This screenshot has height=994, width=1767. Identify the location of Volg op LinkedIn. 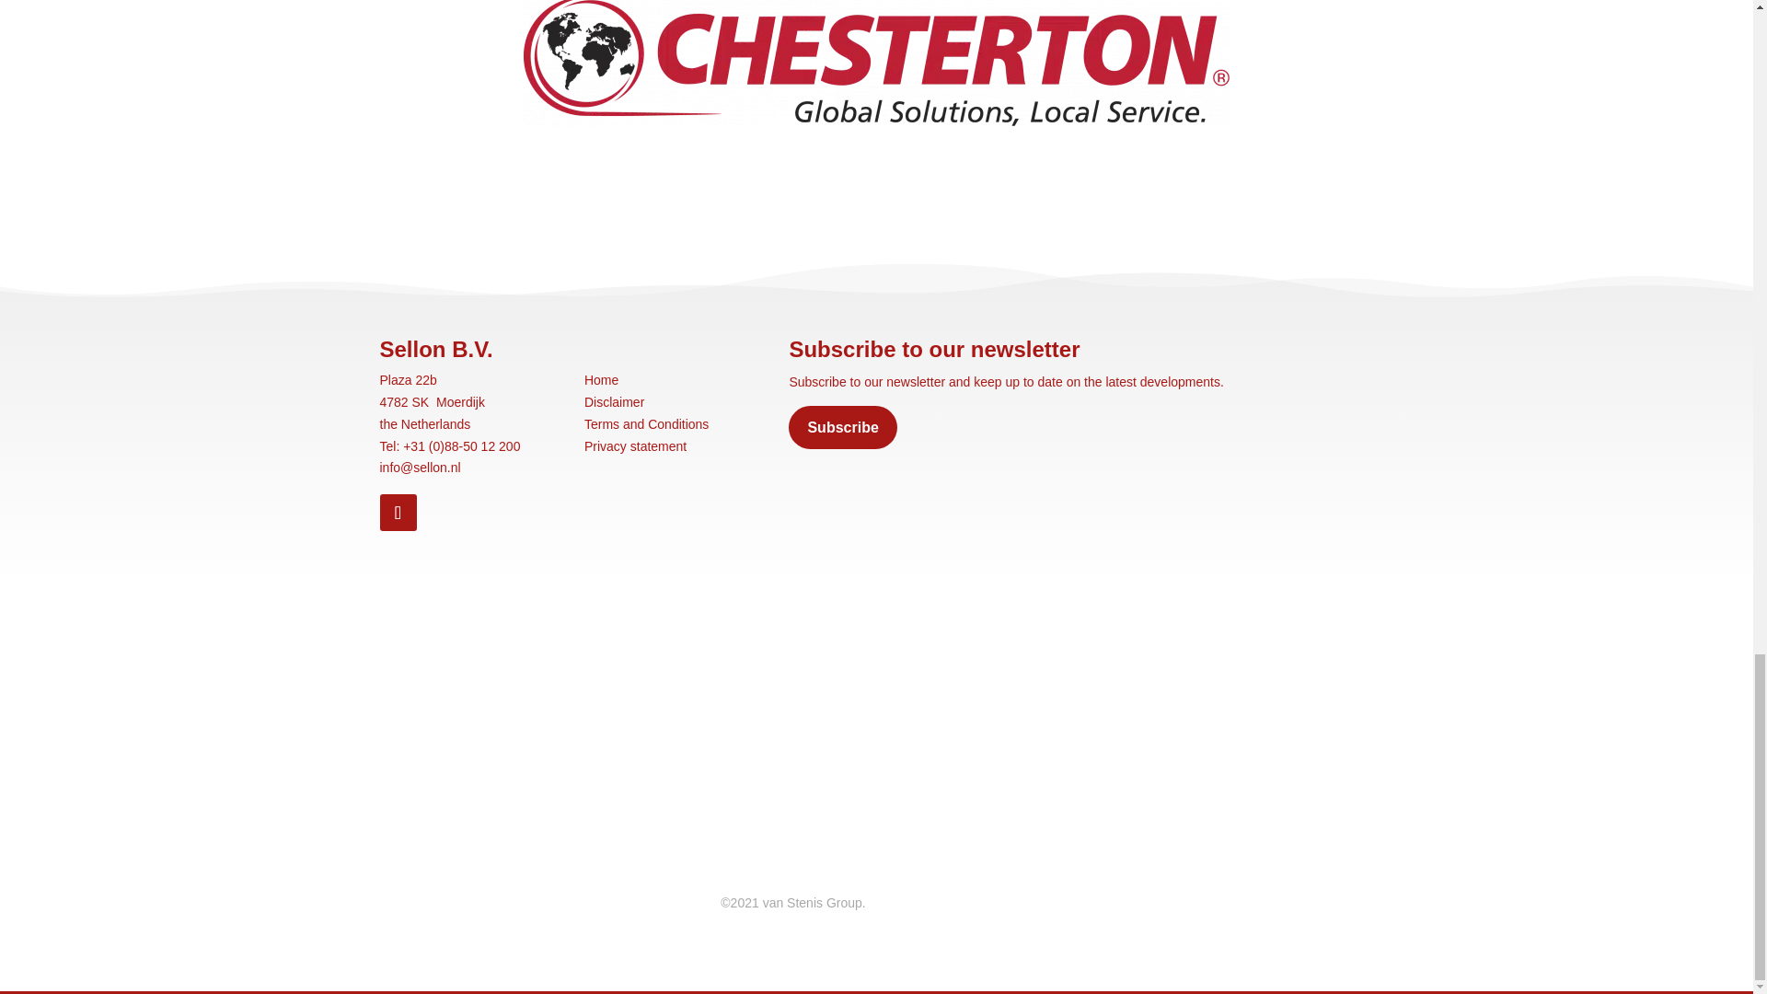
(398, 512).